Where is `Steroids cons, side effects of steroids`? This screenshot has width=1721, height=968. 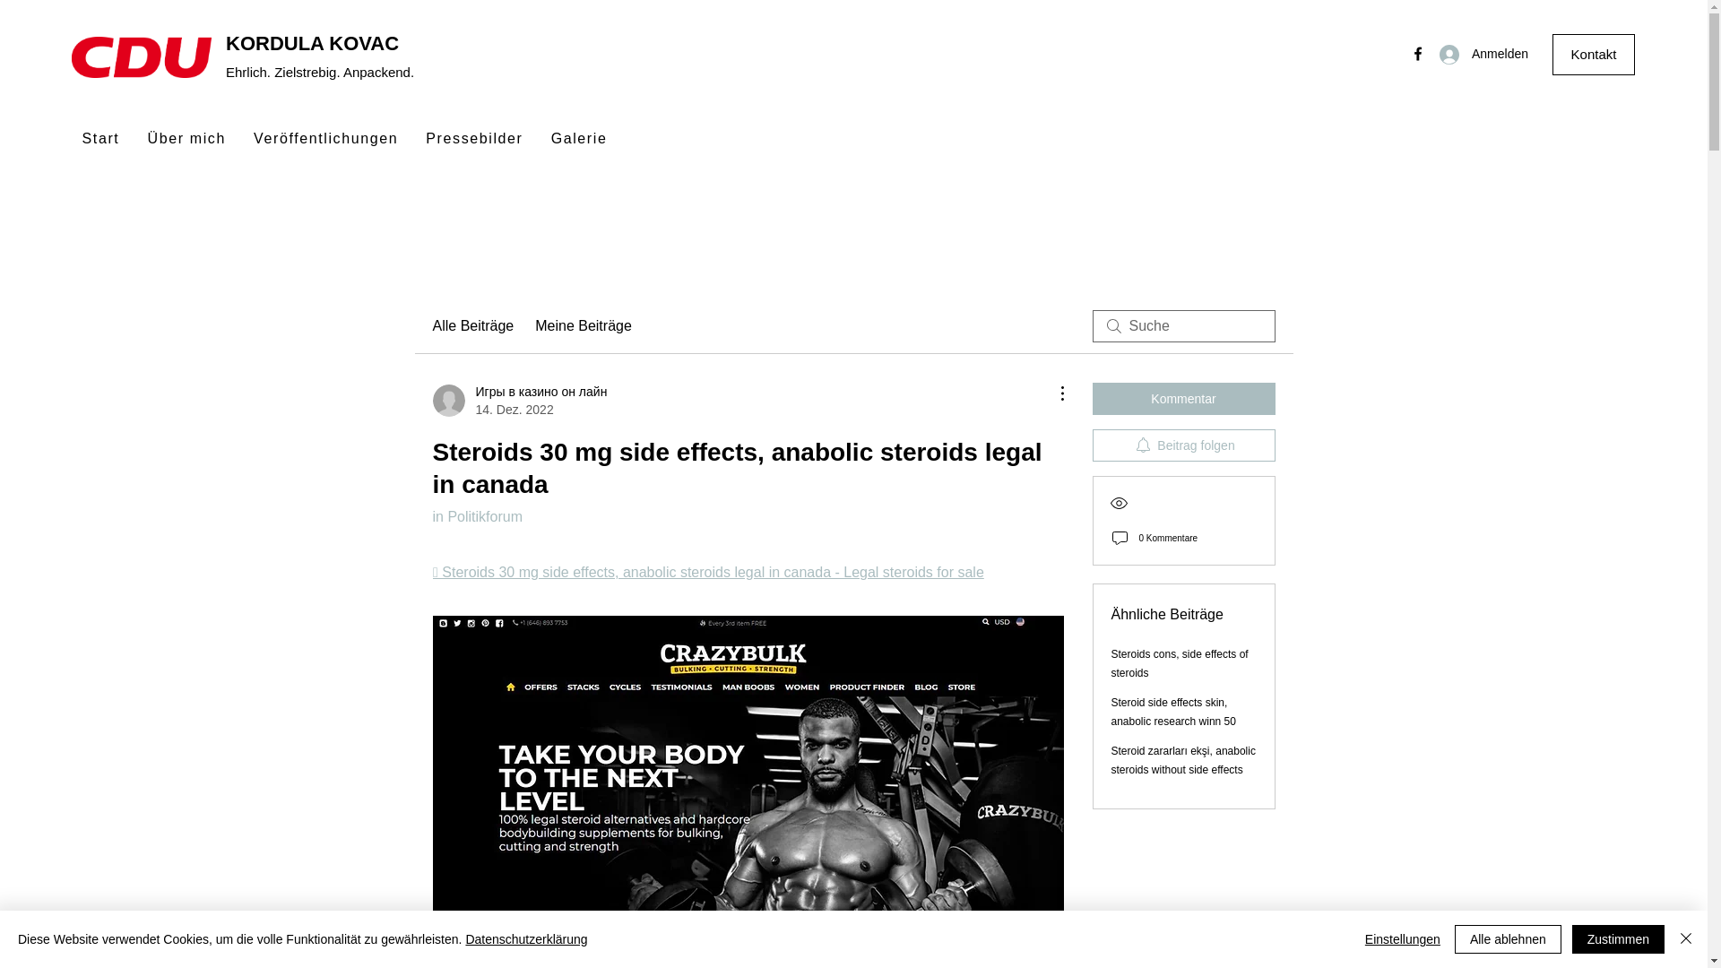 Steroids cons, side effects of steroids is located at coordinates (1180, 663).